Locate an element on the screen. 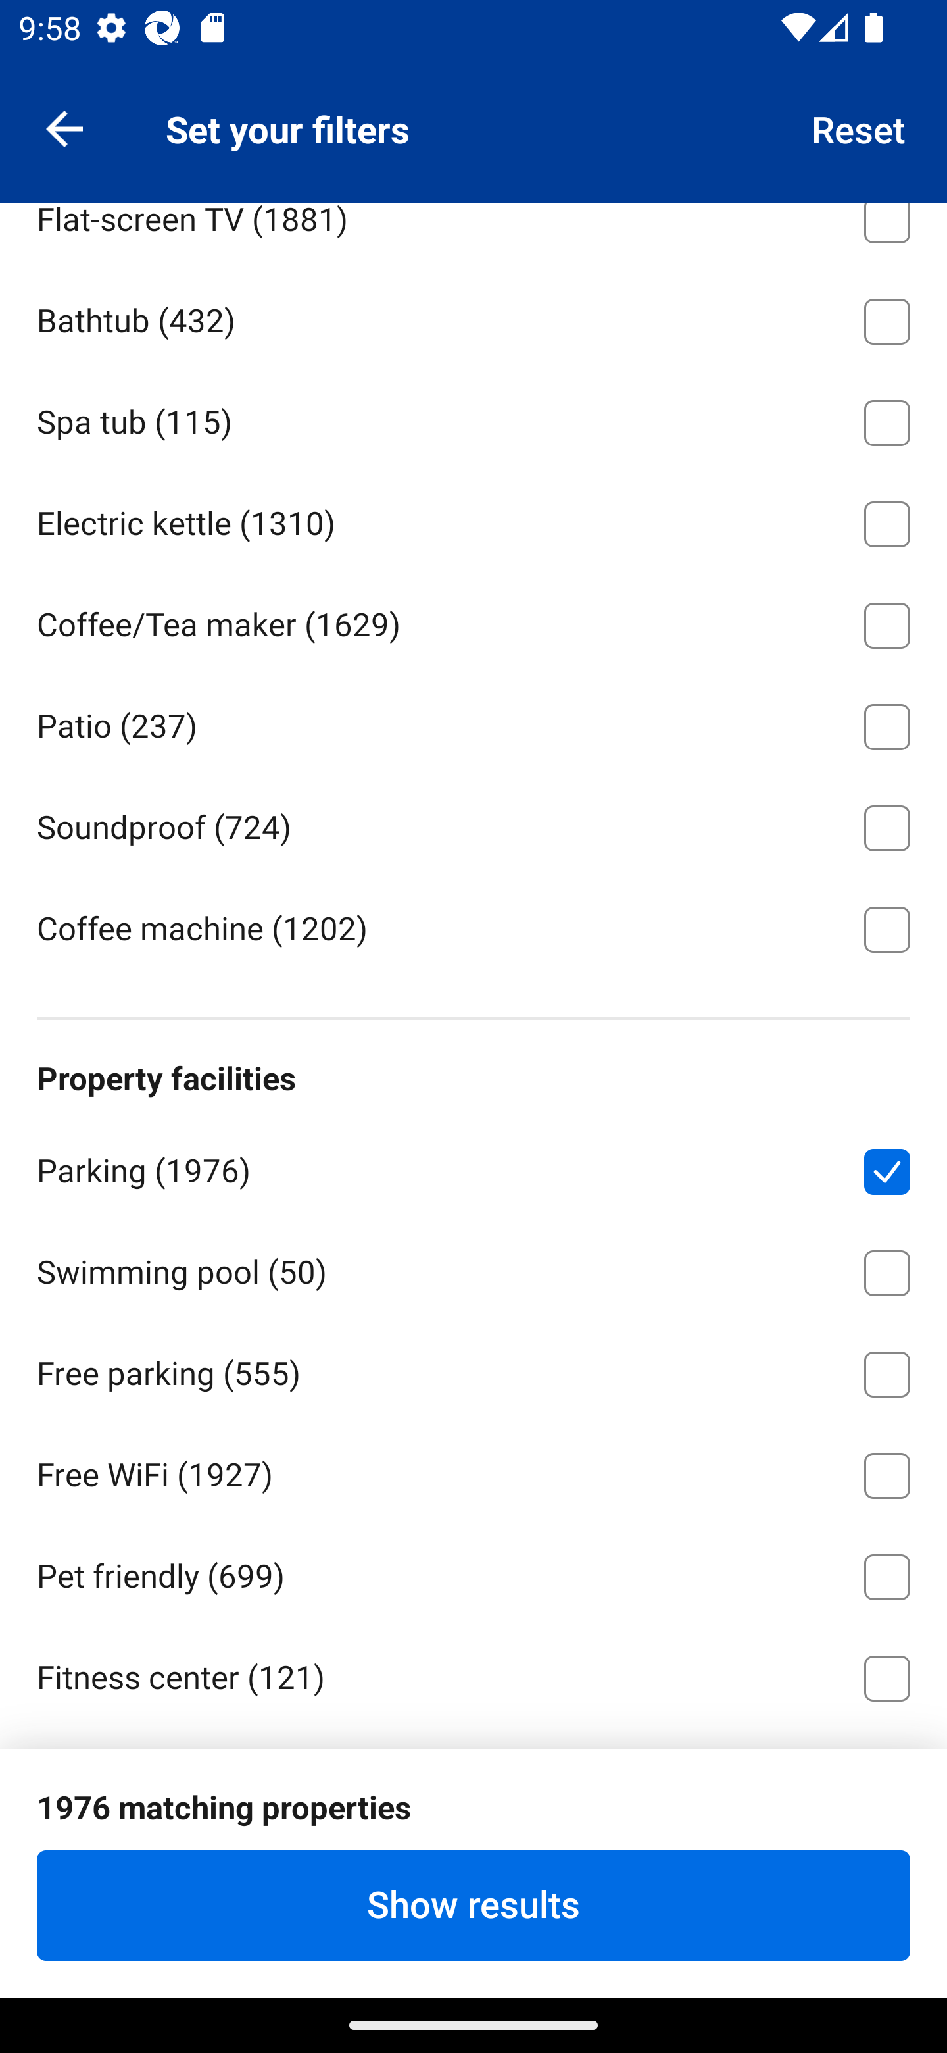 The width and height of the screenshot is (947, 2053). Electric kettle ⁦(1310) is located at coordinates (473, 520).